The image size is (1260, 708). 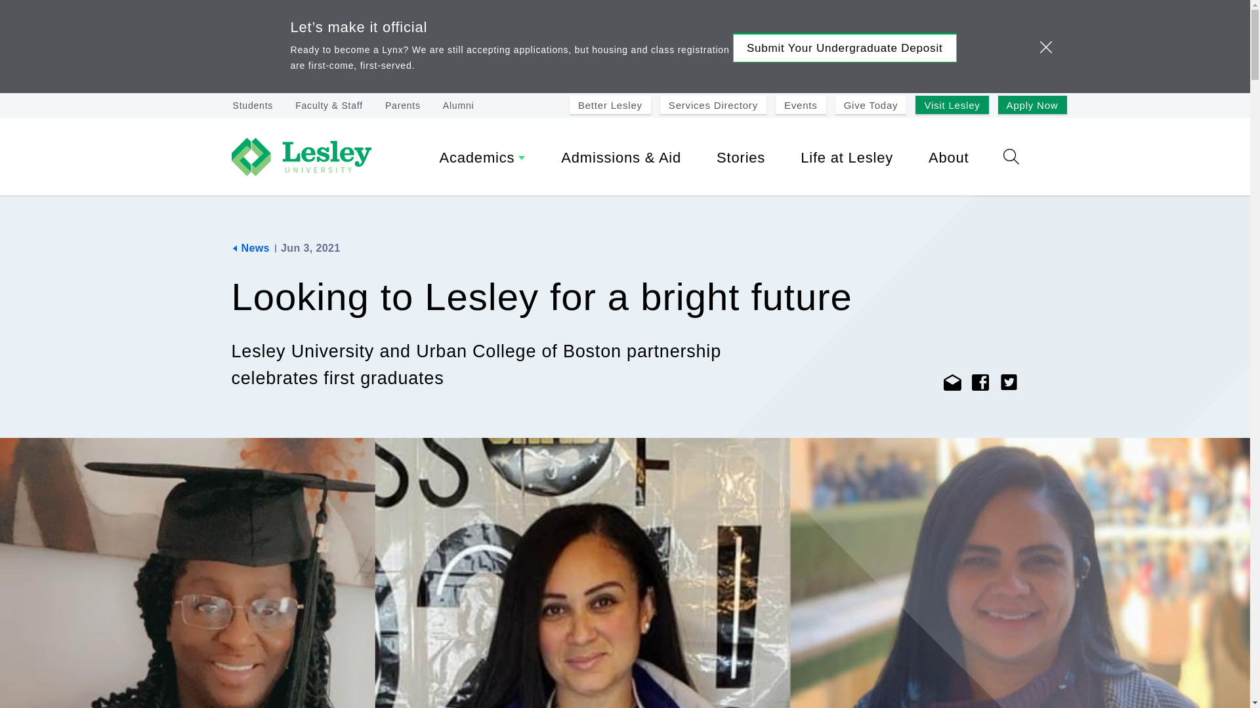 What do you see at coordinates (483, 160) in the screenshot?
I see `Academics` at bounding box center [483, 160].